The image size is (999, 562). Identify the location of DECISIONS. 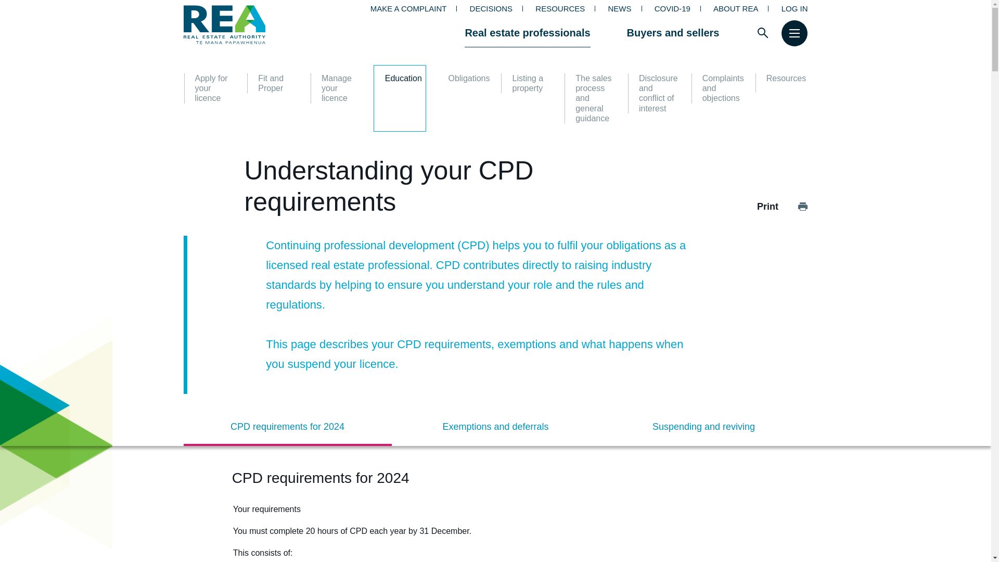
(491, 8).